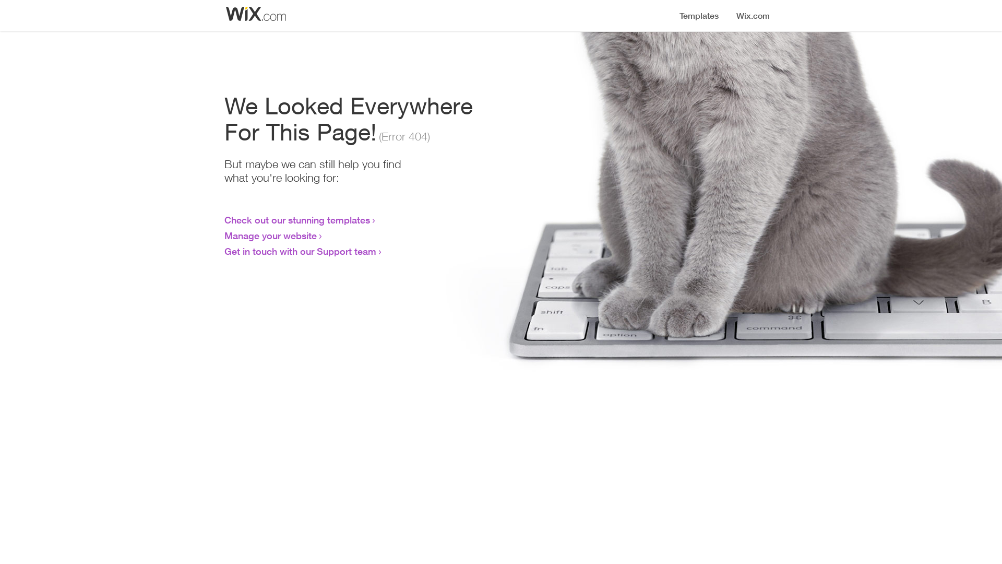  Describe the element at coordinates (301, 251) in the screenshot. I see `Get in touch with our Support team` at that location.